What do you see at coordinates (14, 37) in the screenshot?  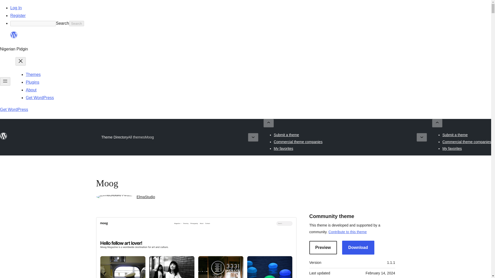 I see `WordPress.org` at bounding box center [14, 37].